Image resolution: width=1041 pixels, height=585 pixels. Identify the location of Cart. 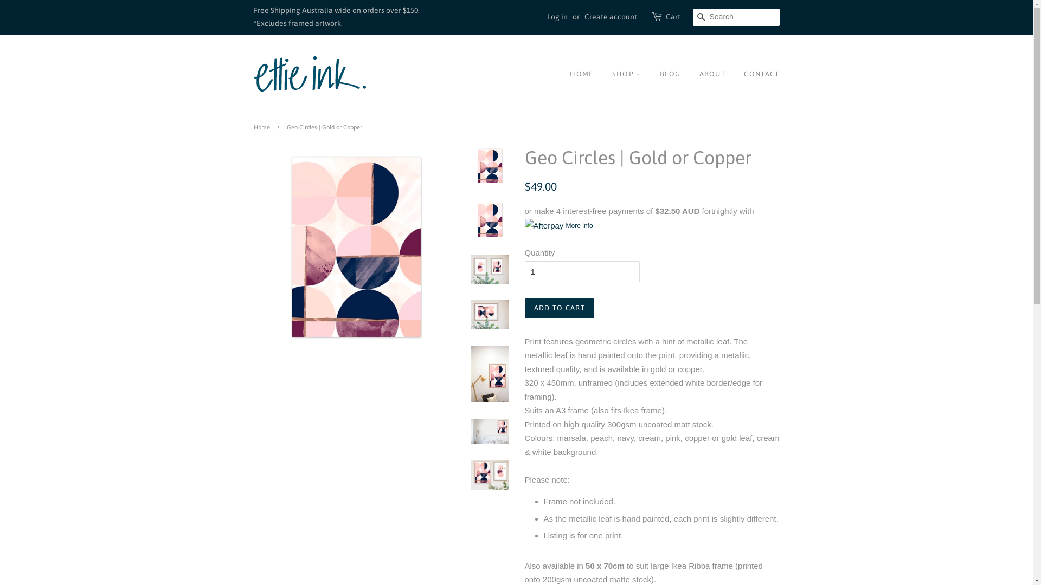
(673, 17).